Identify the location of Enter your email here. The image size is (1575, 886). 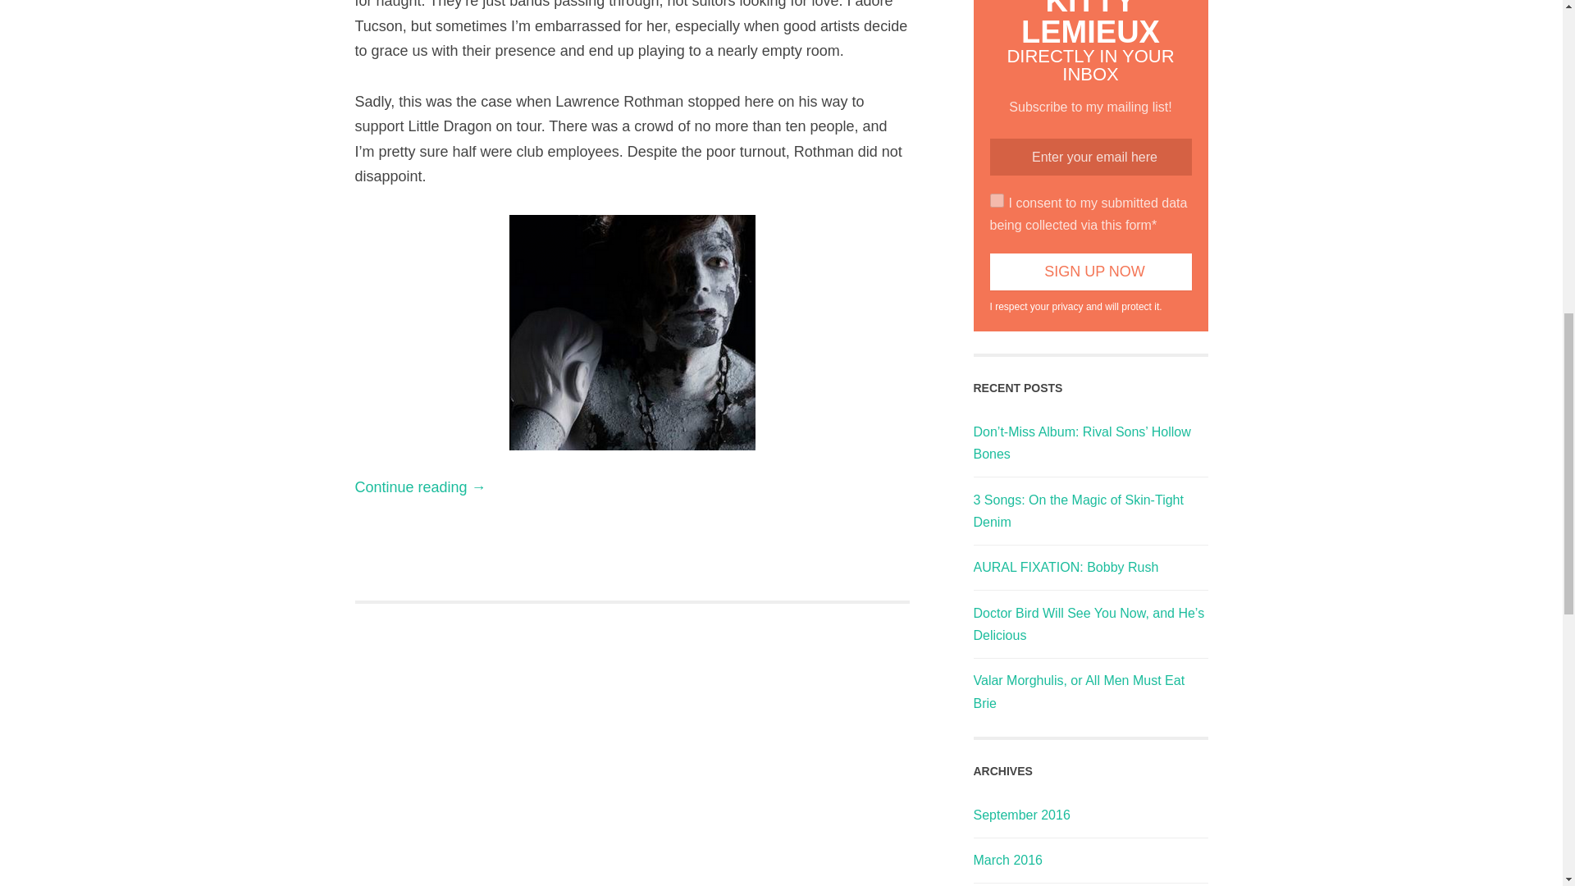
(1089, 156).